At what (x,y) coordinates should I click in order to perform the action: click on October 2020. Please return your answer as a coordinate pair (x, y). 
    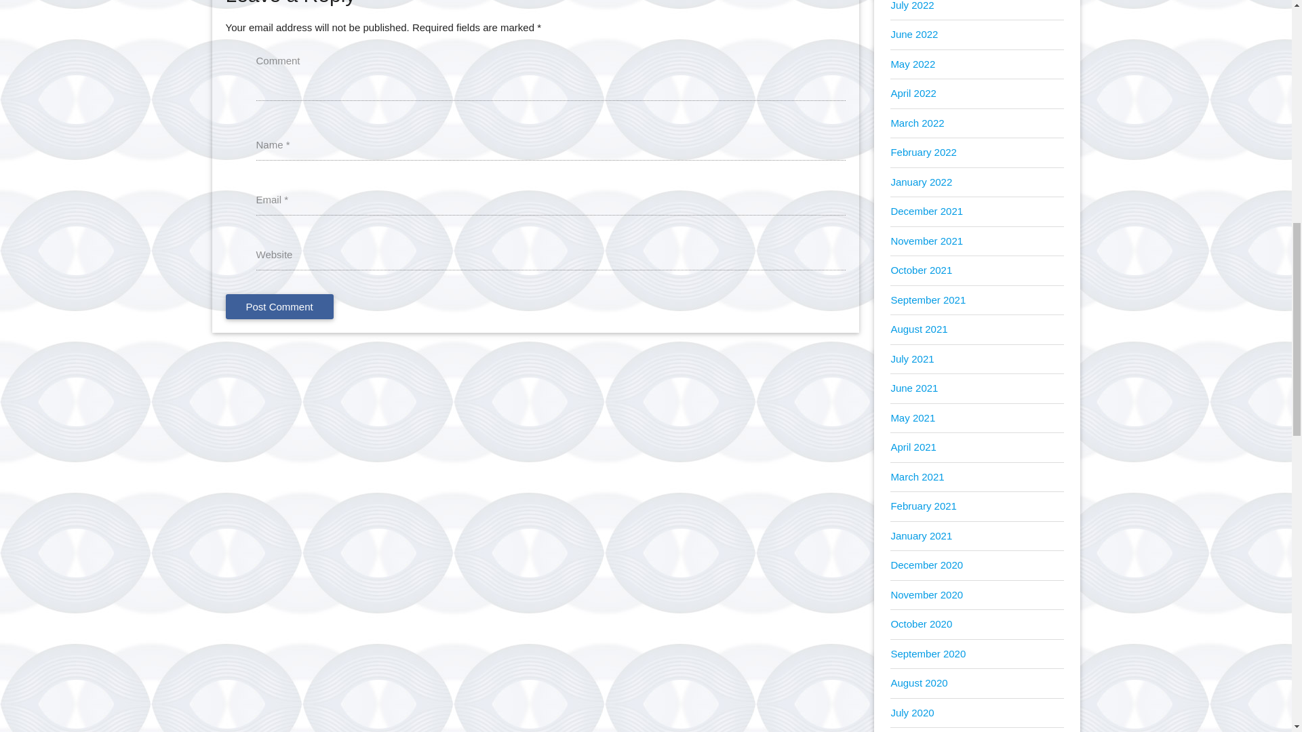
    Looking at the image, I should click on (921, 624).